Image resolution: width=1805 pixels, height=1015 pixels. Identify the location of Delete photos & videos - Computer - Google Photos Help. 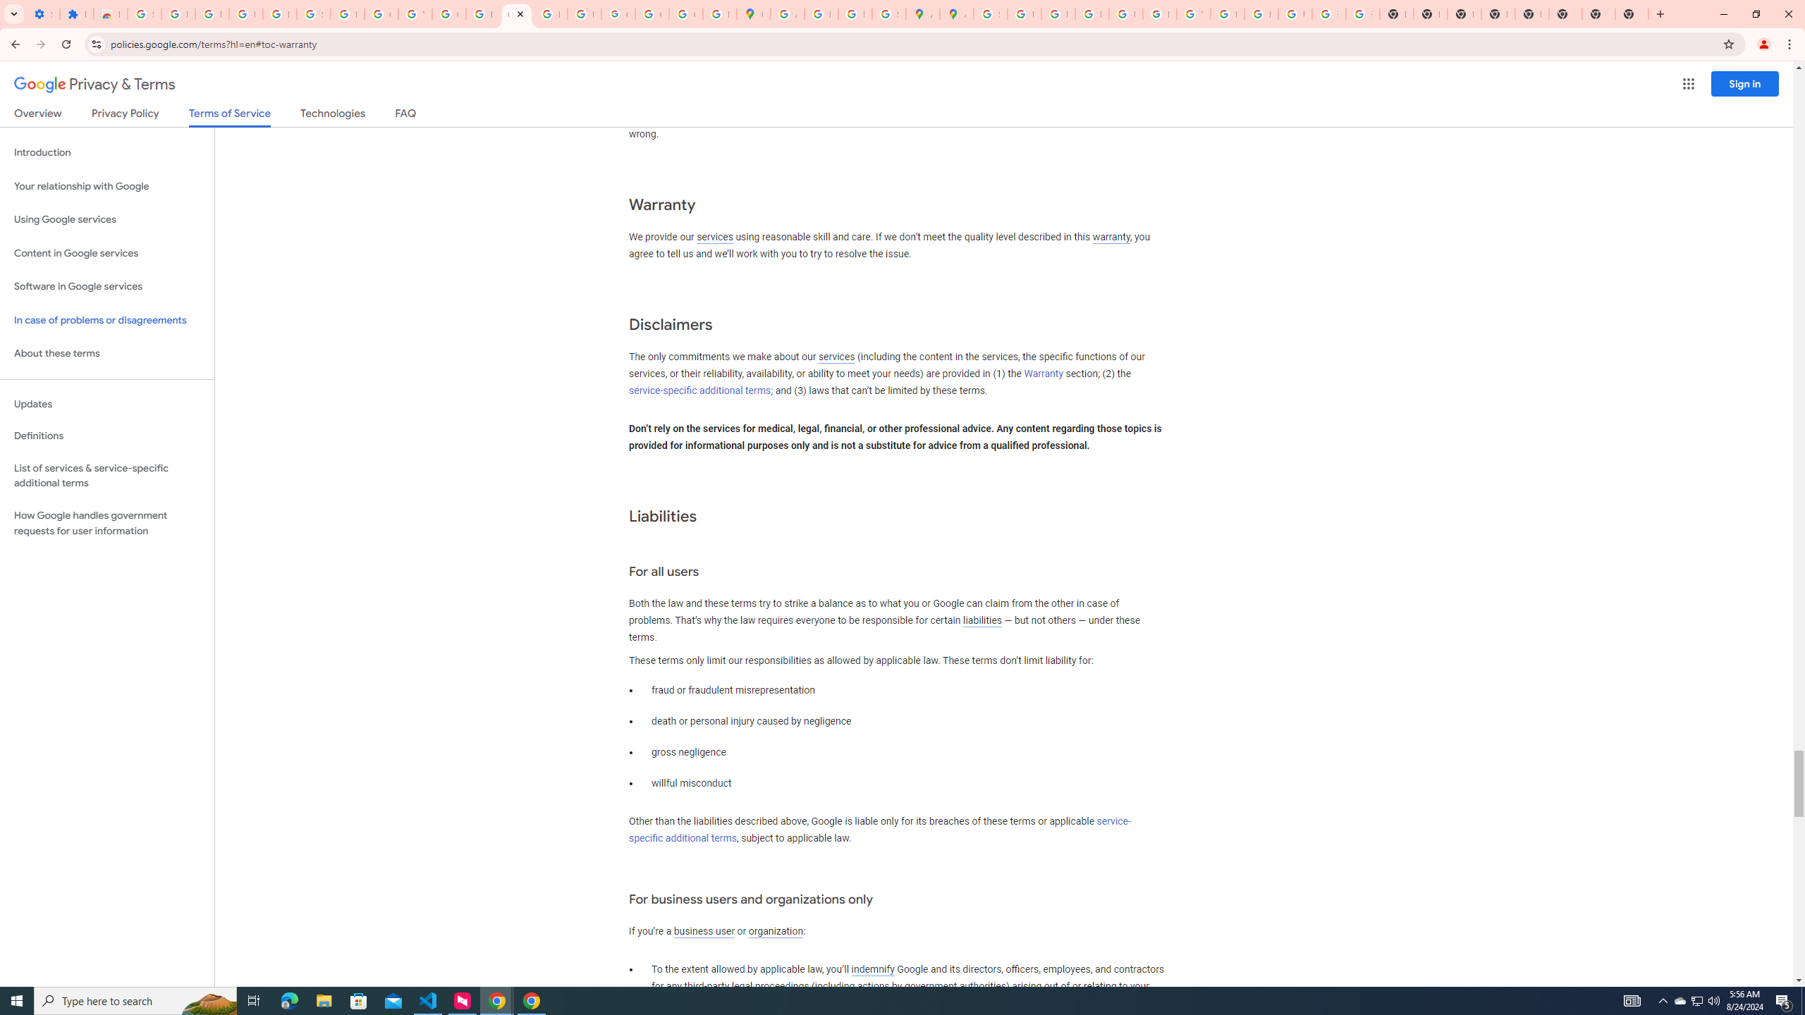
(212, 14).